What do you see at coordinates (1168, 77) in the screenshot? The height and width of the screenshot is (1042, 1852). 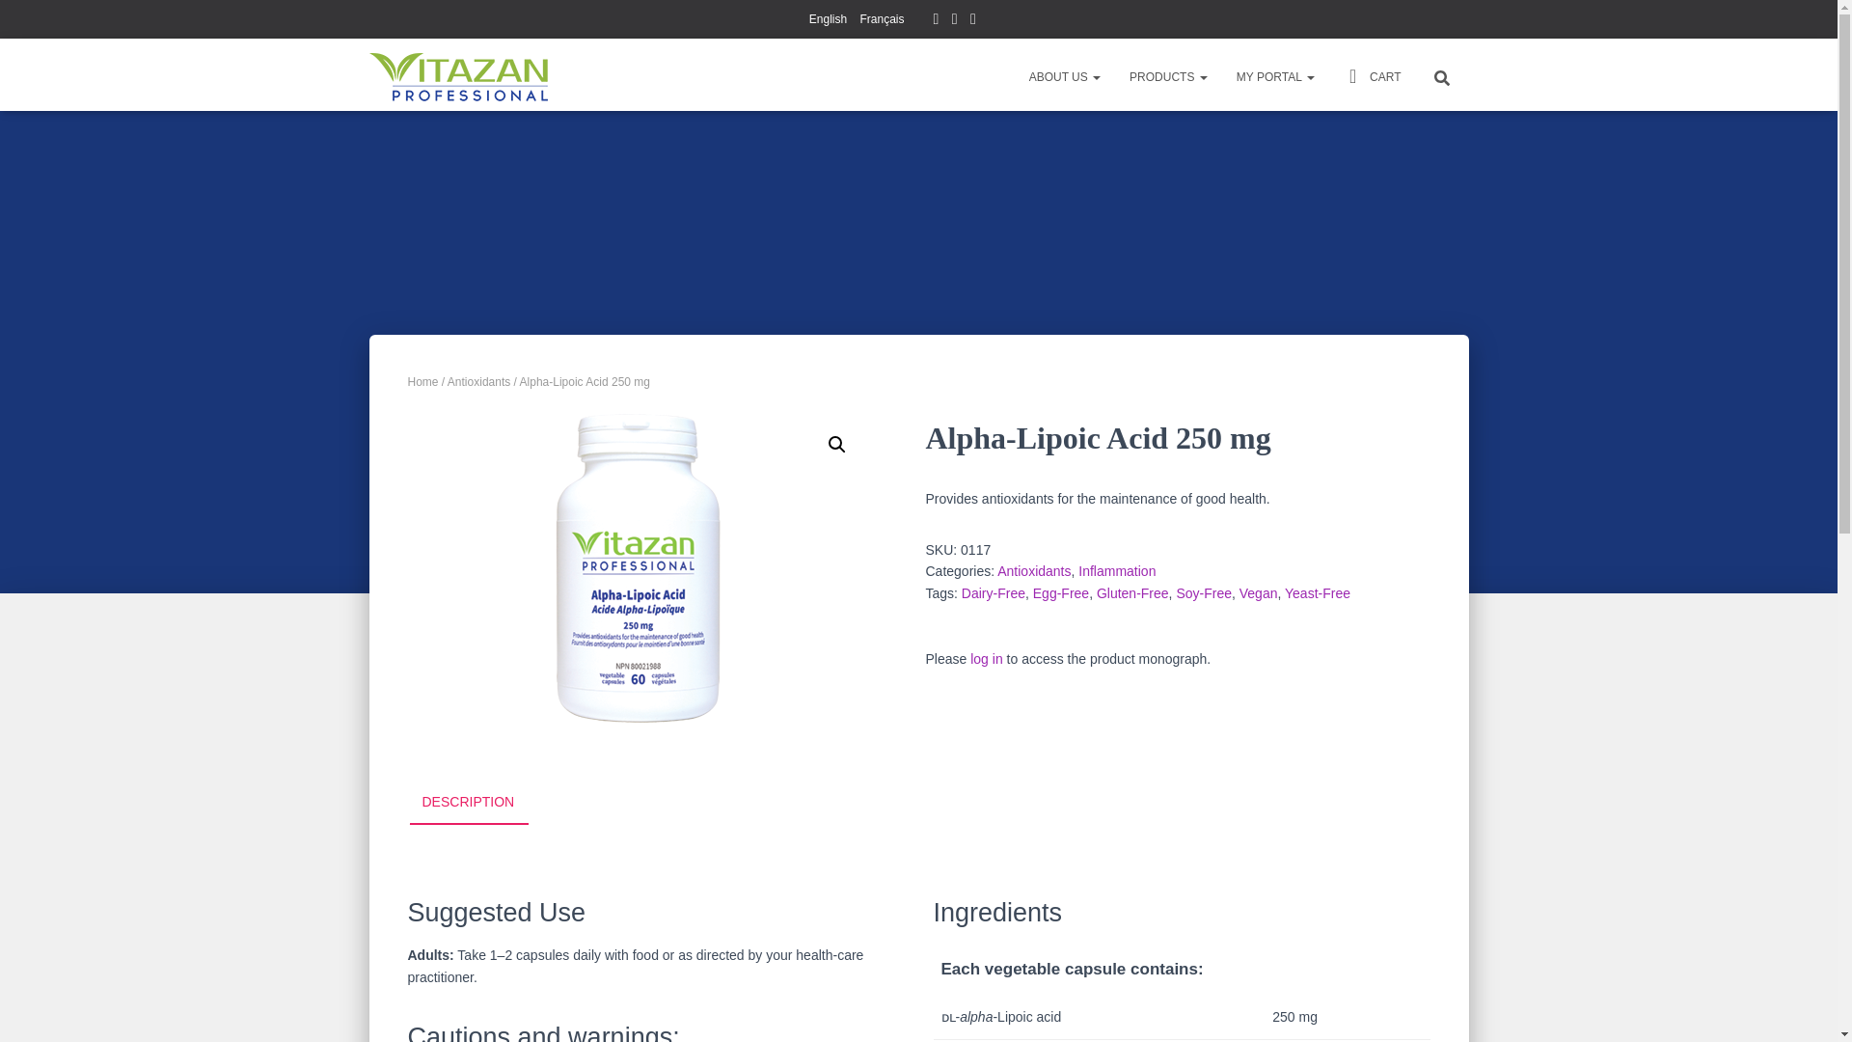 I see `PRODUCTS` at bounding box center [1168, 77].